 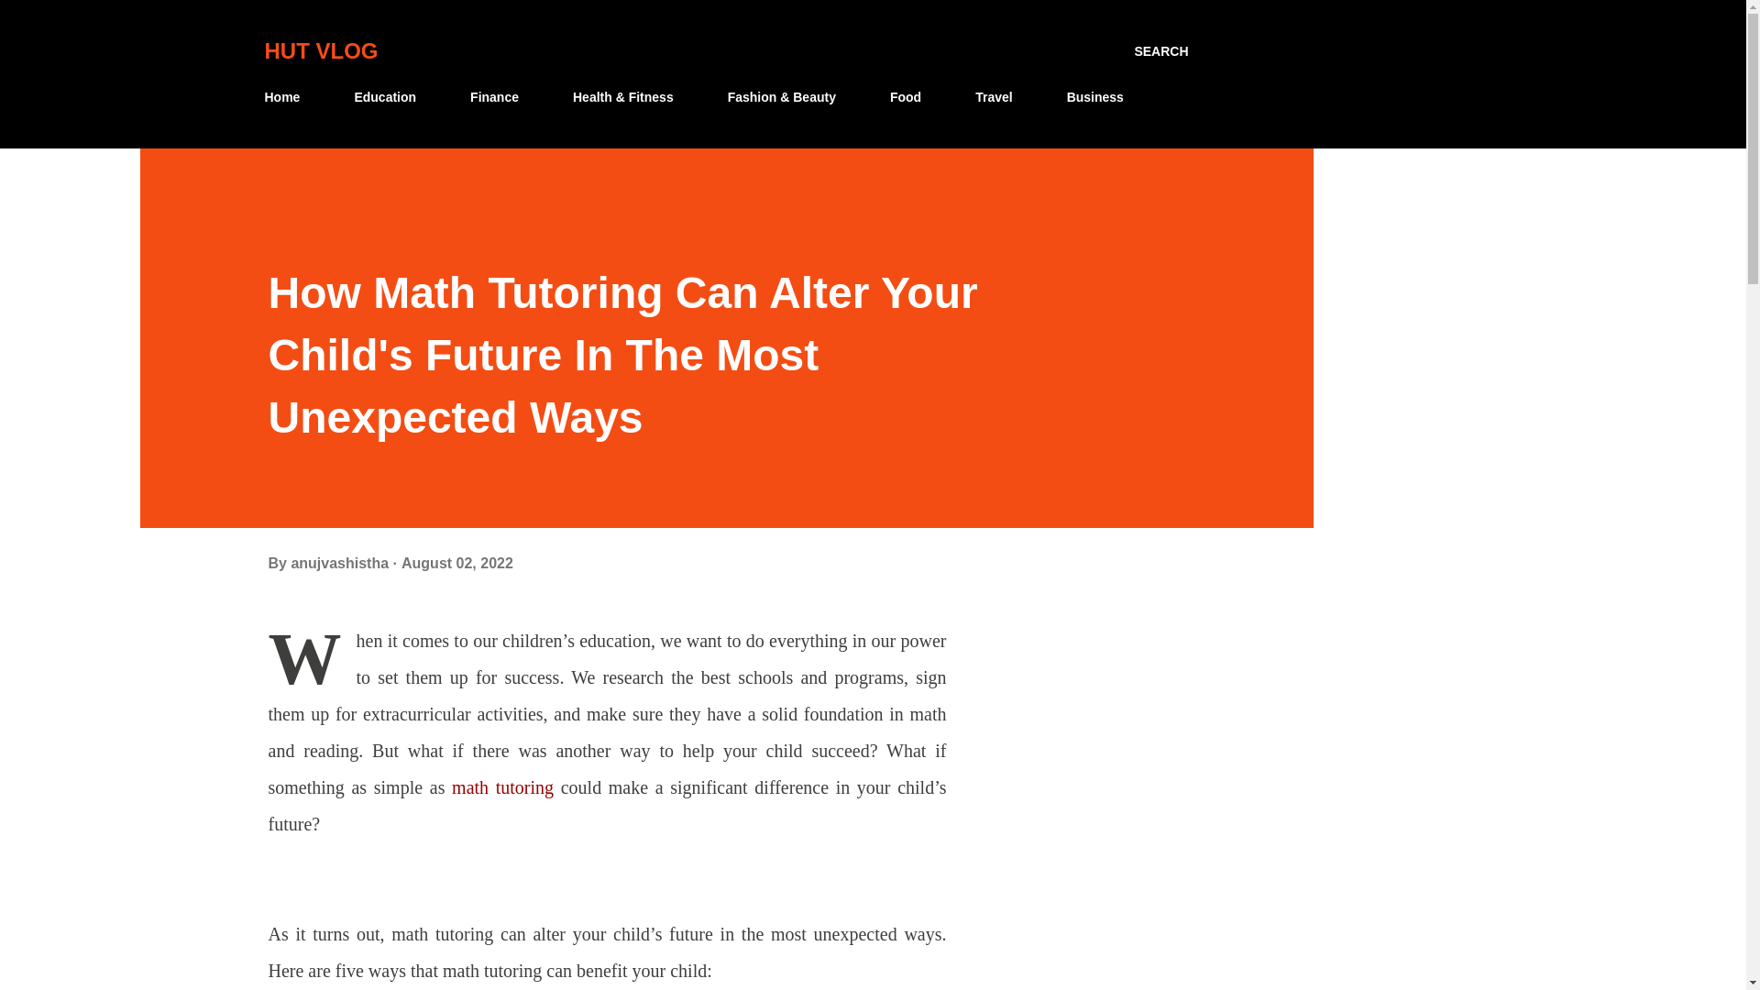 What do you see at coordinates (1095, 97) in the screenshot?
I see `Business` at bounding box center [1095, 97].